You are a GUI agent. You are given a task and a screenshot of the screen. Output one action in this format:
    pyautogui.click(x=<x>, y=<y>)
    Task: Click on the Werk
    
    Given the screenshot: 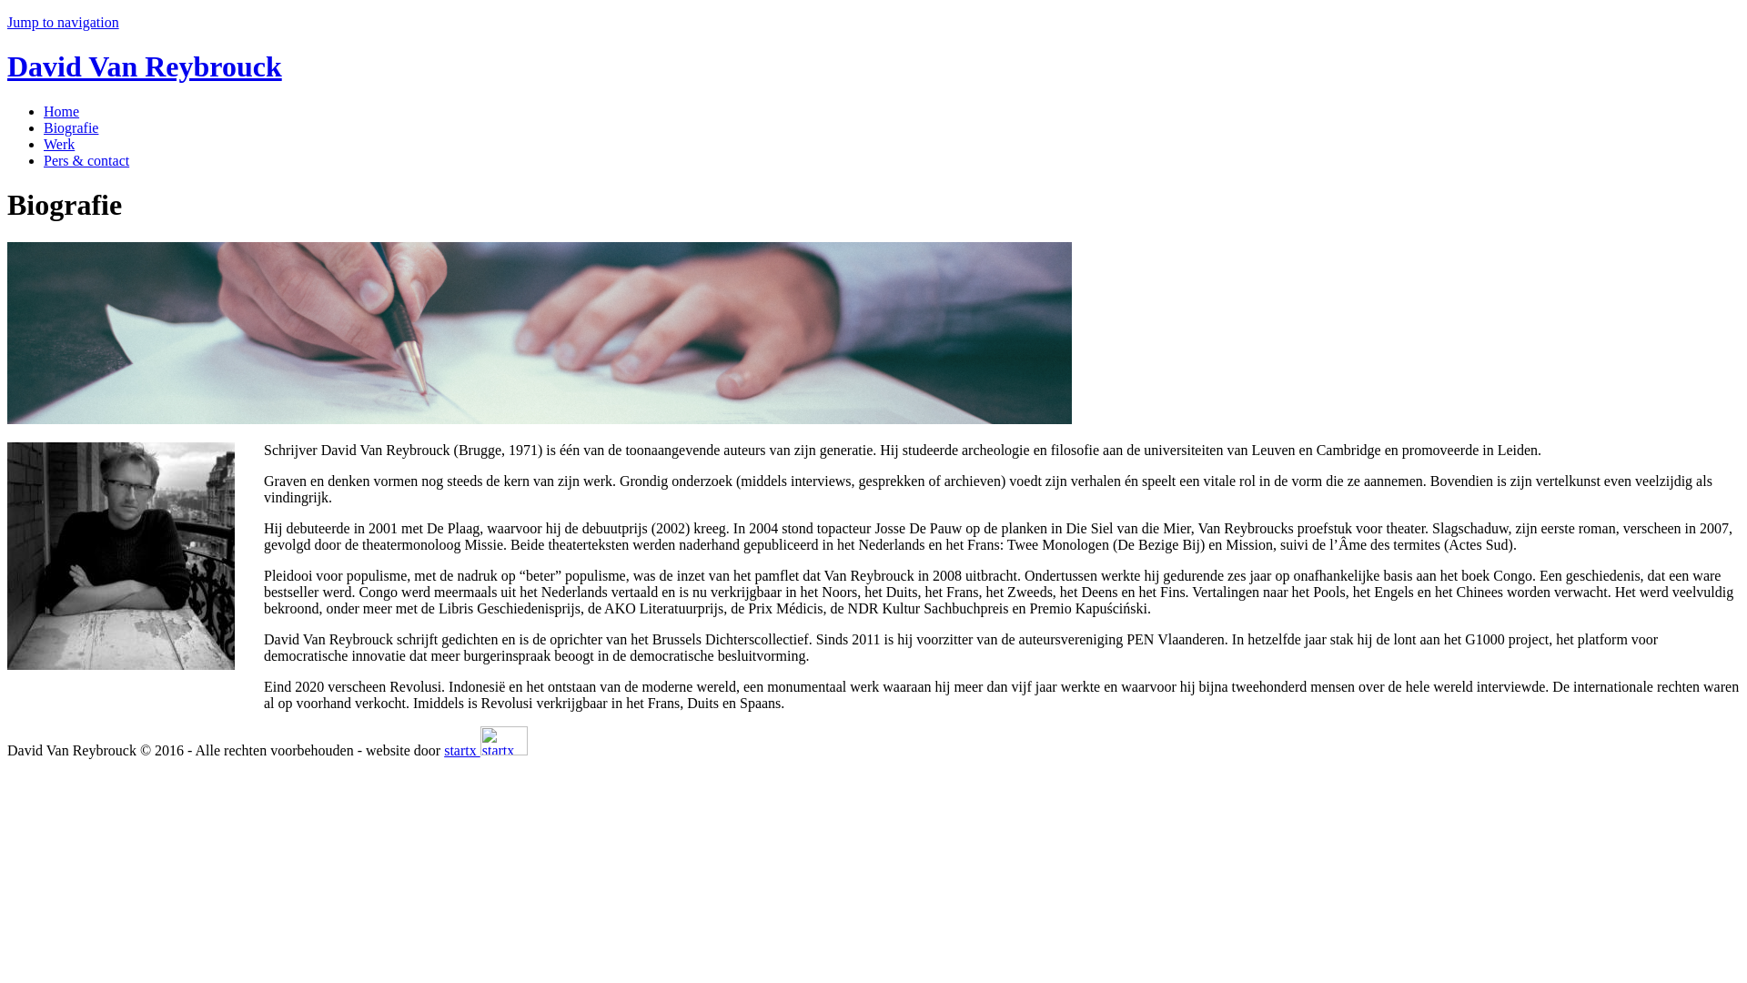 What is the action you would take?
    pyautogui.click(x=59, y=144)
    